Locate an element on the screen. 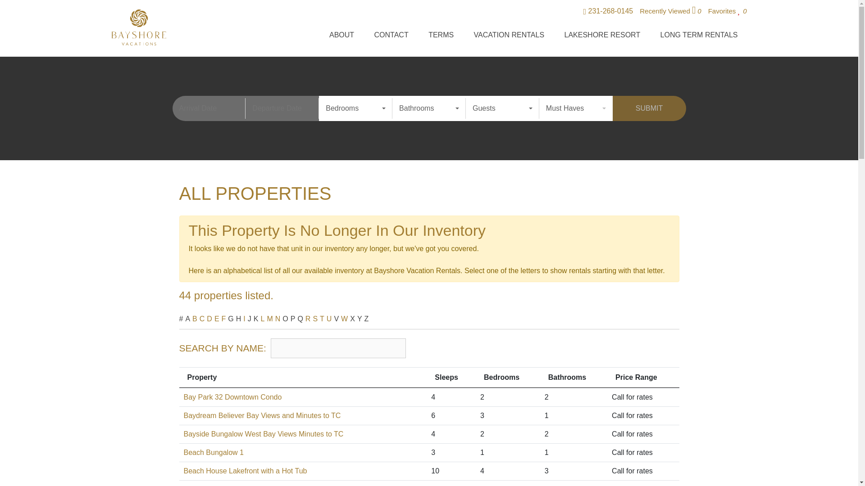 This screenshot has width=865, height=486. Bayside Bungalow West Bay Views Minutes to TC is located at coordinates (263, 434).